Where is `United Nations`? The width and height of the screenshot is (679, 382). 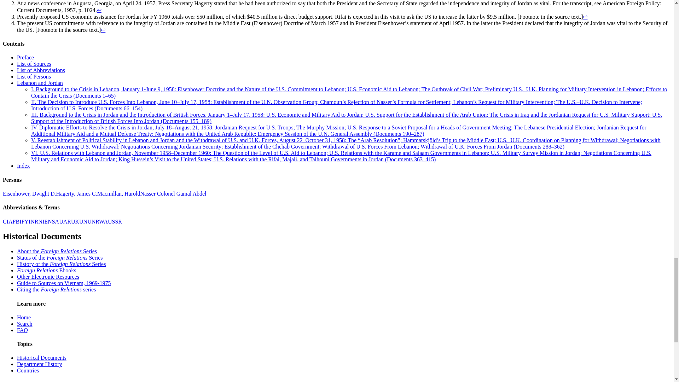
United Nations is located at coordinates (83, 221).